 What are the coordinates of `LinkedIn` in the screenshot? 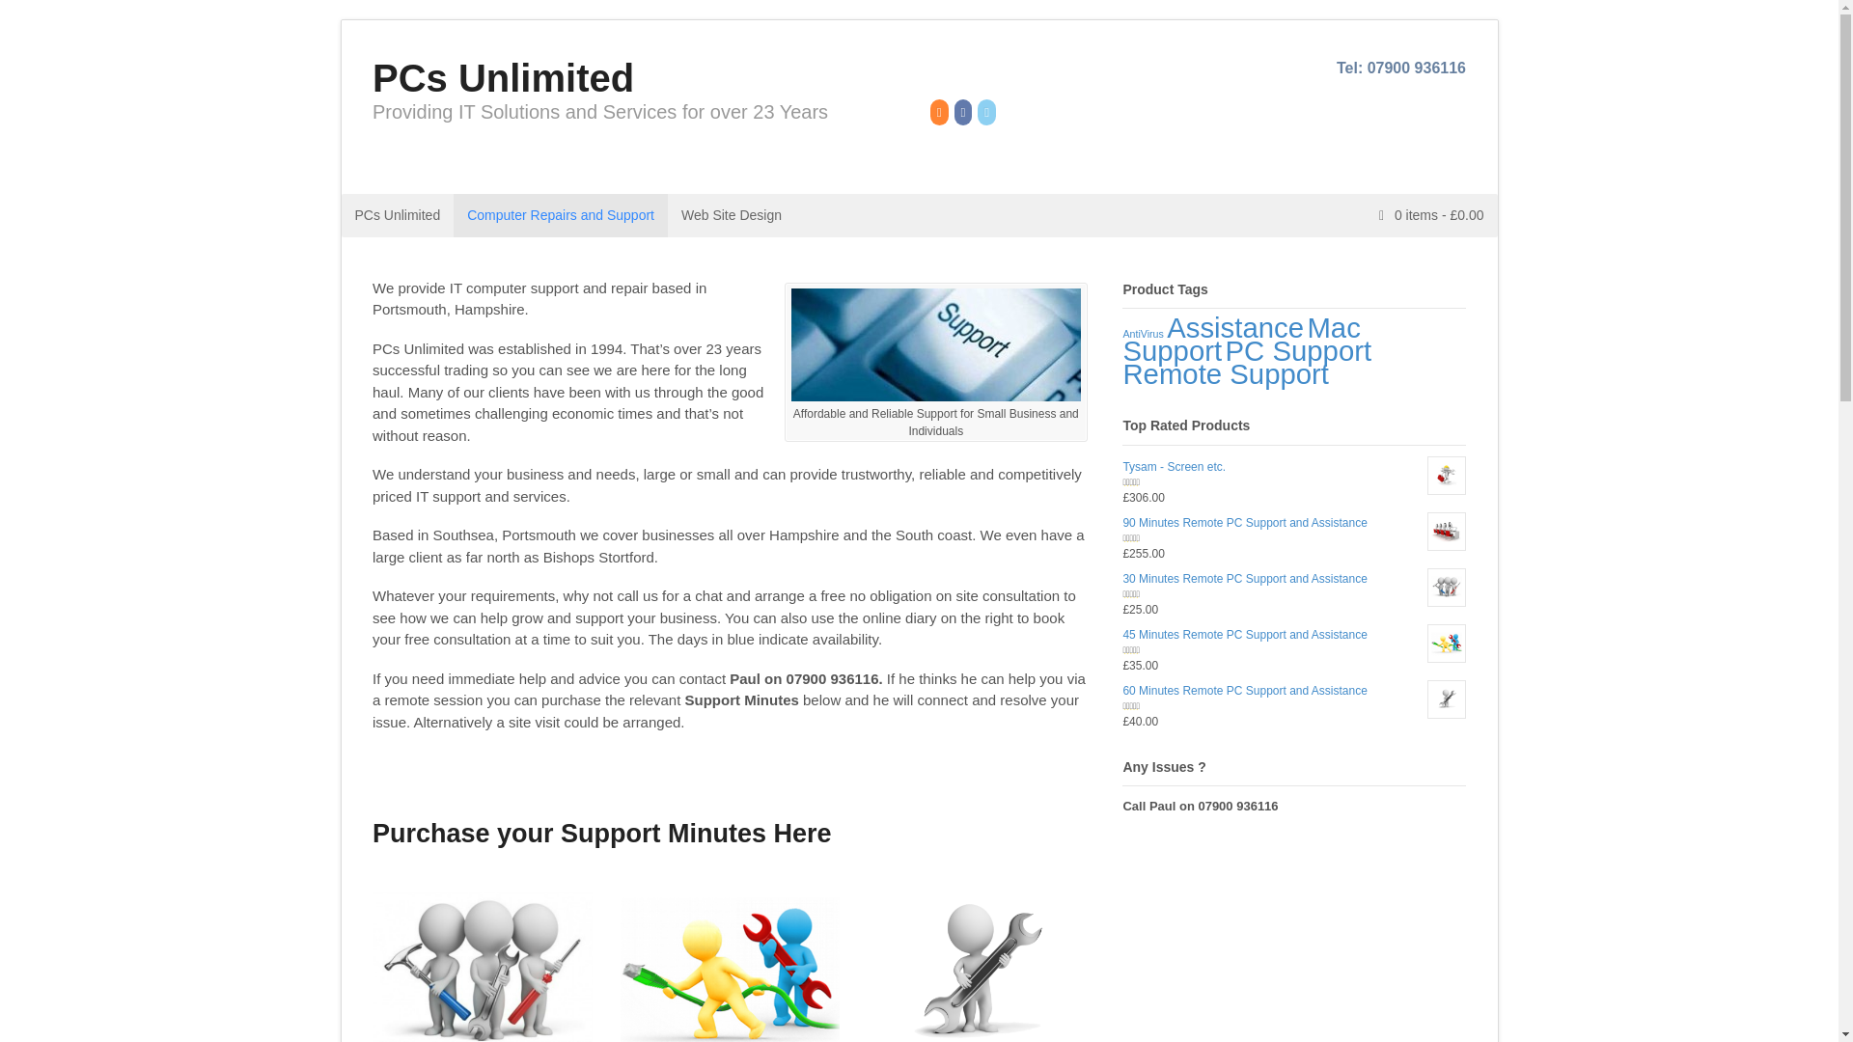 It's located at (988, 113).